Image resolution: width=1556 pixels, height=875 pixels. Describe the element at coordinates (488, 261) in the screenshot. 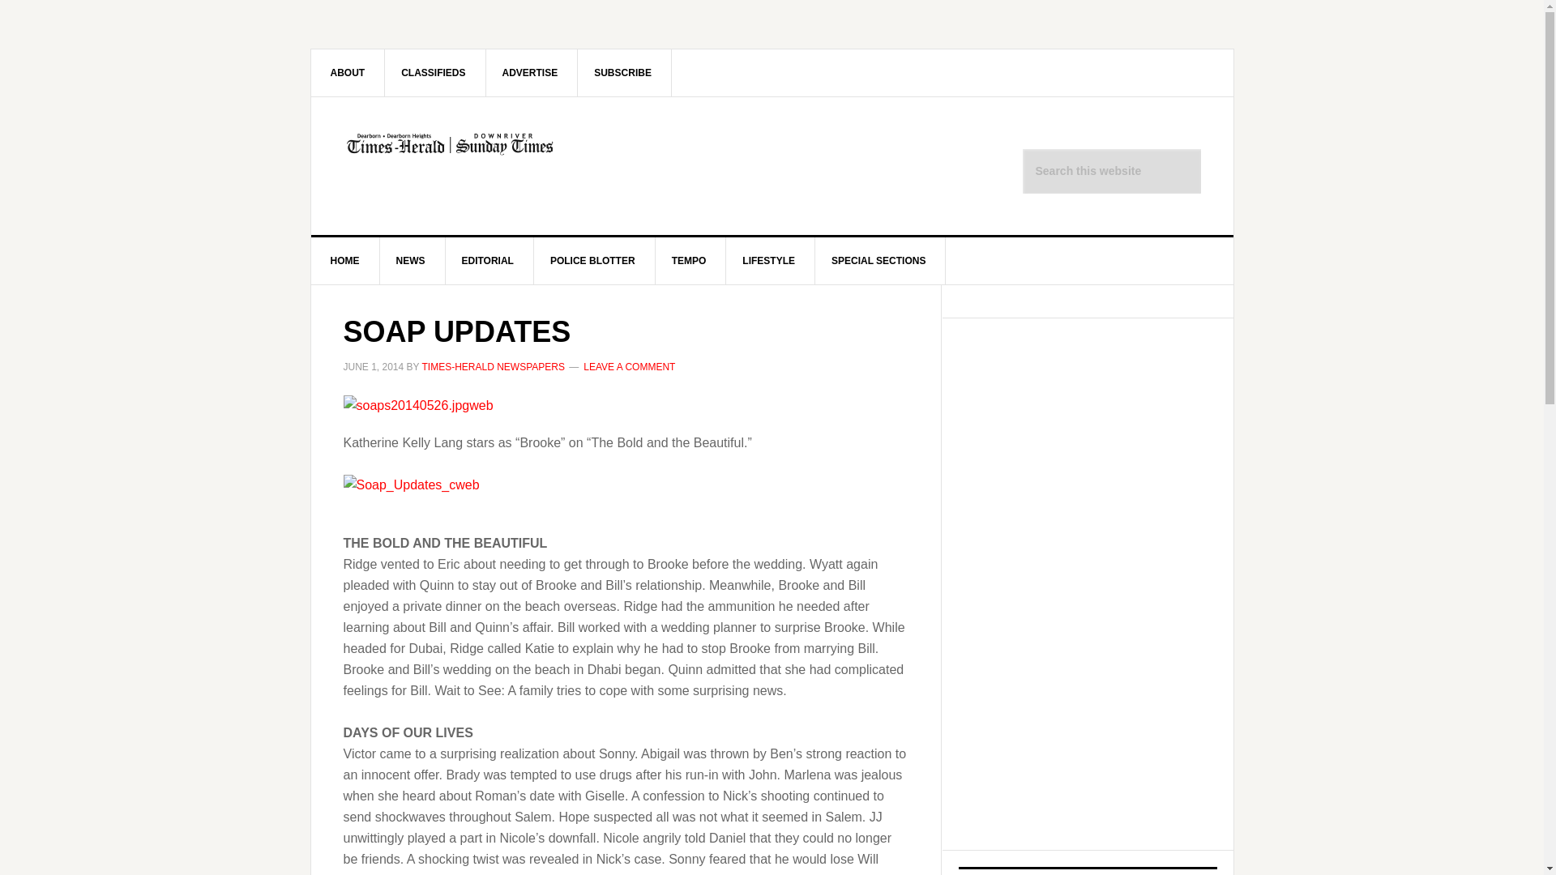

I see `EDITORIAL` at that location.